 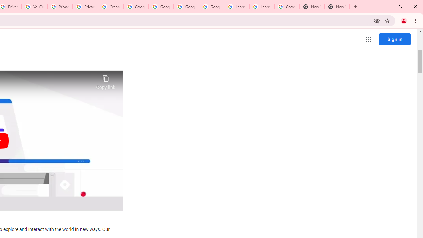 I want to click on Create your Google Account, so click(x=111, y=7).